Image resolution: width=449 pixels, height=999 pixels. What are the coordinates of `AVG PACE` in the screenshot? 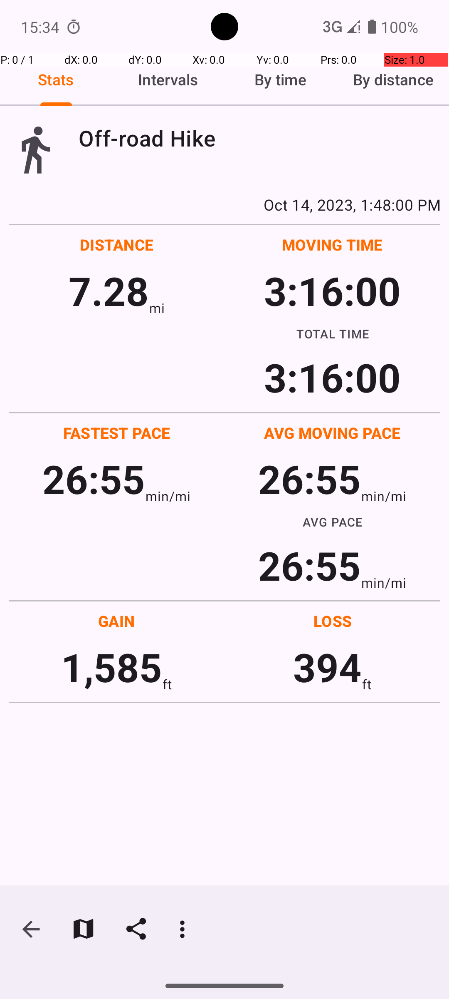 It's located at (333, 522).